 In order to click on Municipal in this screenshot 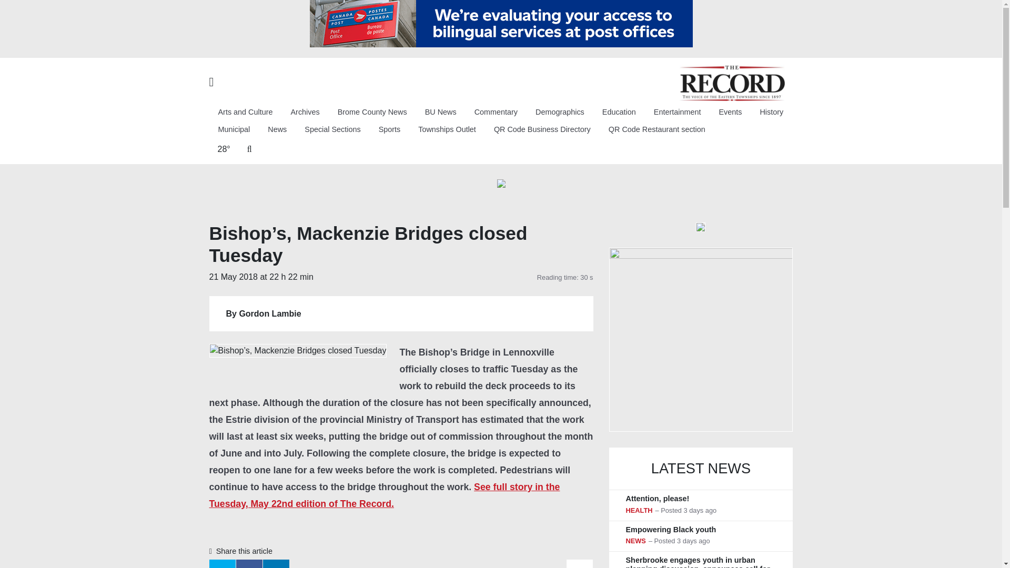, I will do `click(234, 130)`.